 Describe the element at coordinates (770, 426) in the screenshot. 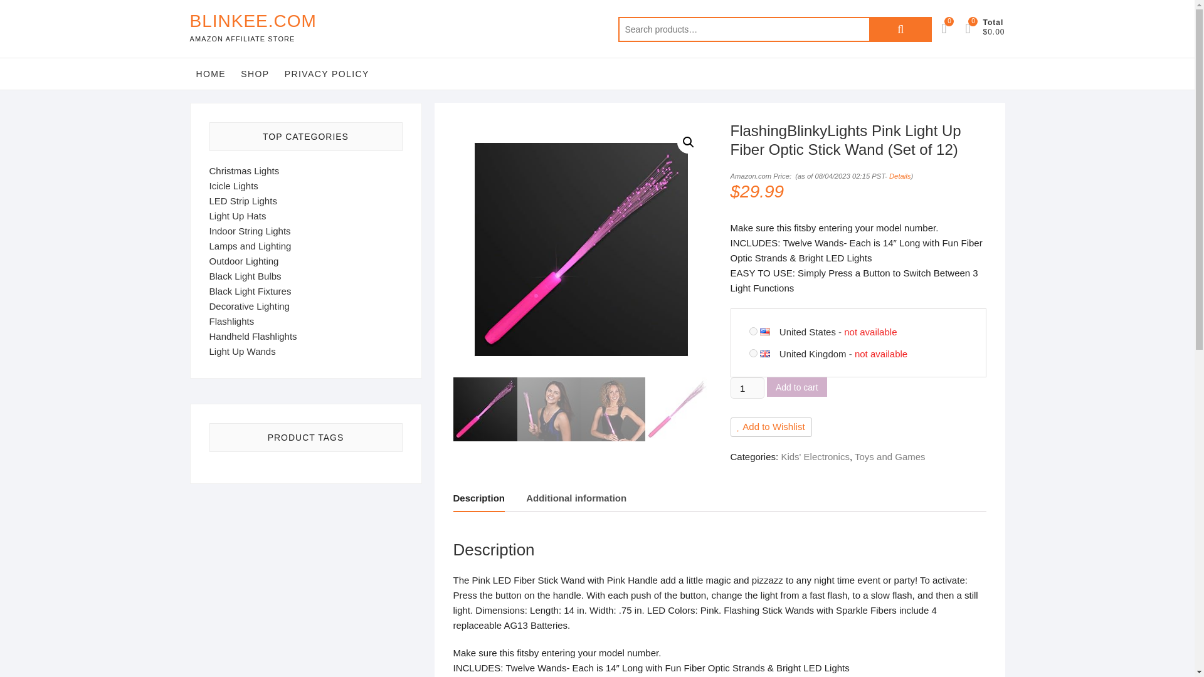

I see `Add to Wishlist` at that location.